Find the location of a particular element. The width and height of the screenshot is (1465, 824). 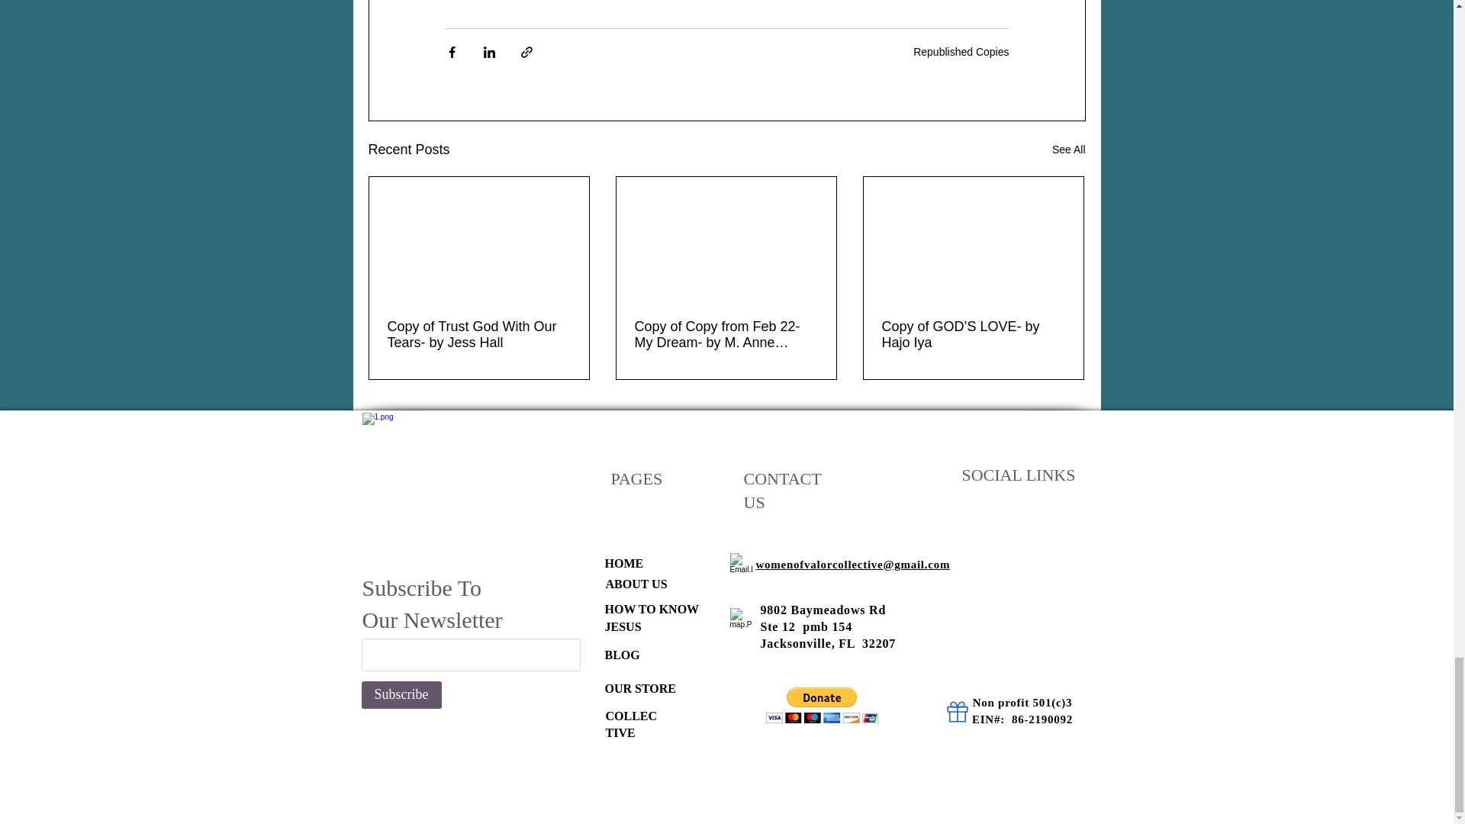

See All is located at coordinates (1068, 150).